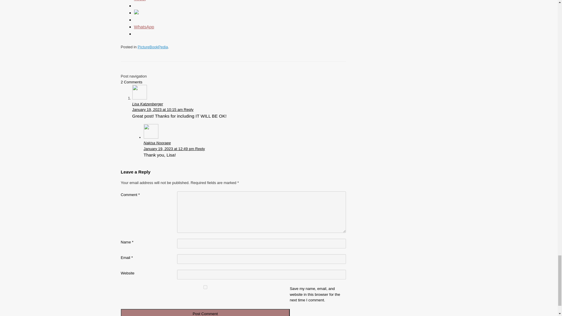 Image resolution: width=562 pixels, height=316 pixels. Describe the element at coordinates (140, 1) in the screenshot. I see `Tweet` at that location.